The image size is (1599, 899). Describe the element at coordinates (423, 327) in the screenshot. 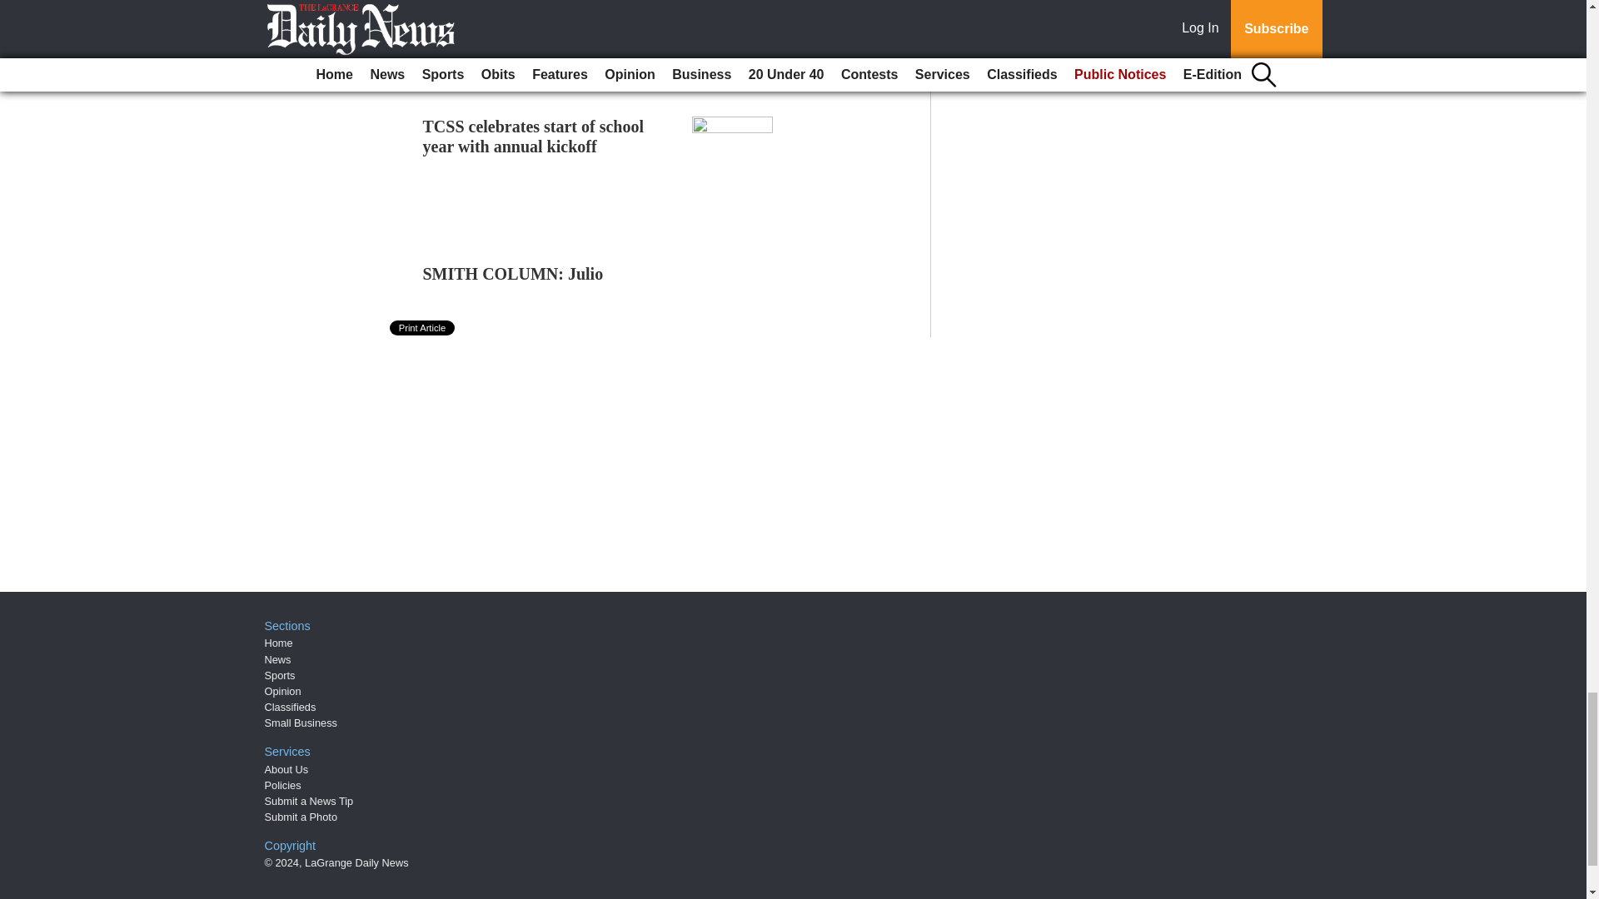

I see `Print Article` at that location.